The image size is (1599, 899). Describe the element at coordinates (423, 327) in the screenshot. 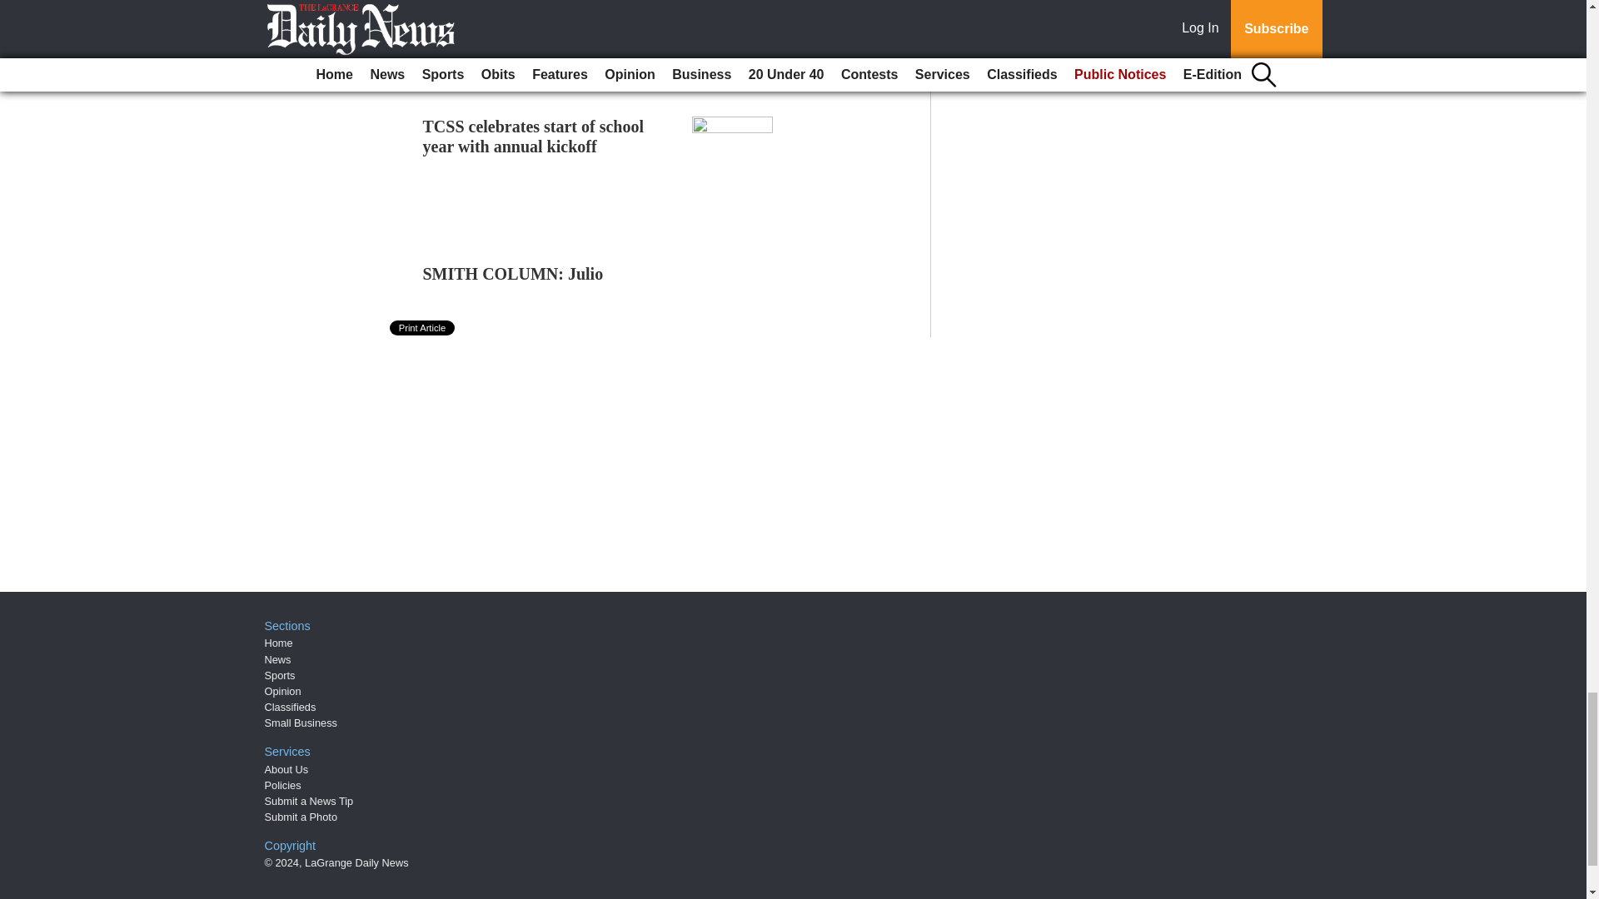

I see `Print Article` at that location.